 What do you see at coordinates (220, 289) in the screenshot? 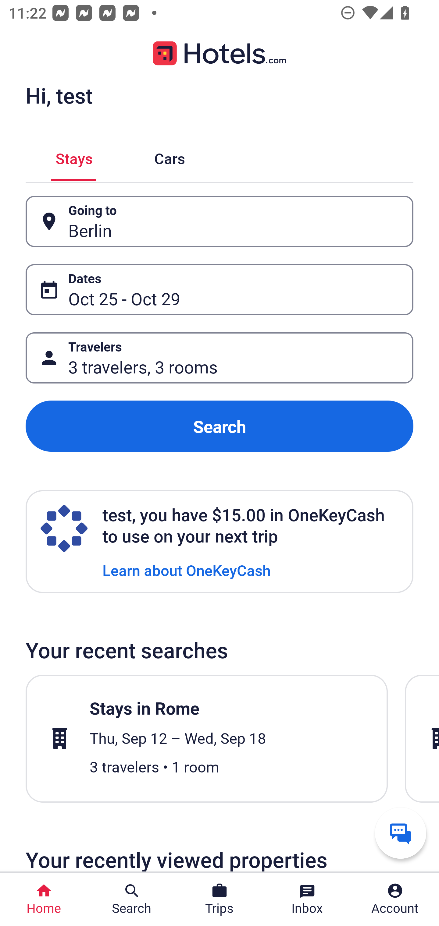
I see `Dates Button Oct 25 - Oct 29` at bounding box center [220, 289].